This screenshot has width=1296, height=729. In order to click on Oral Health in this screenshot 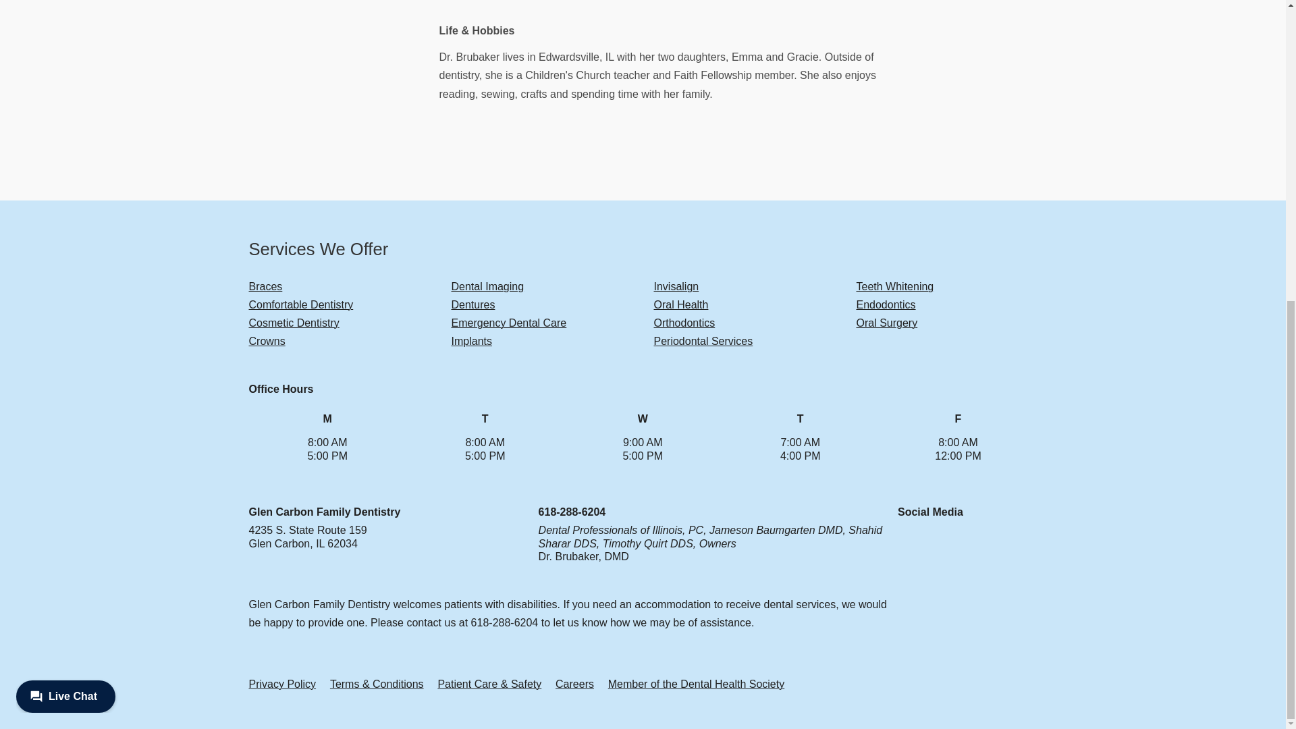, I will do `click(680, 304)`.